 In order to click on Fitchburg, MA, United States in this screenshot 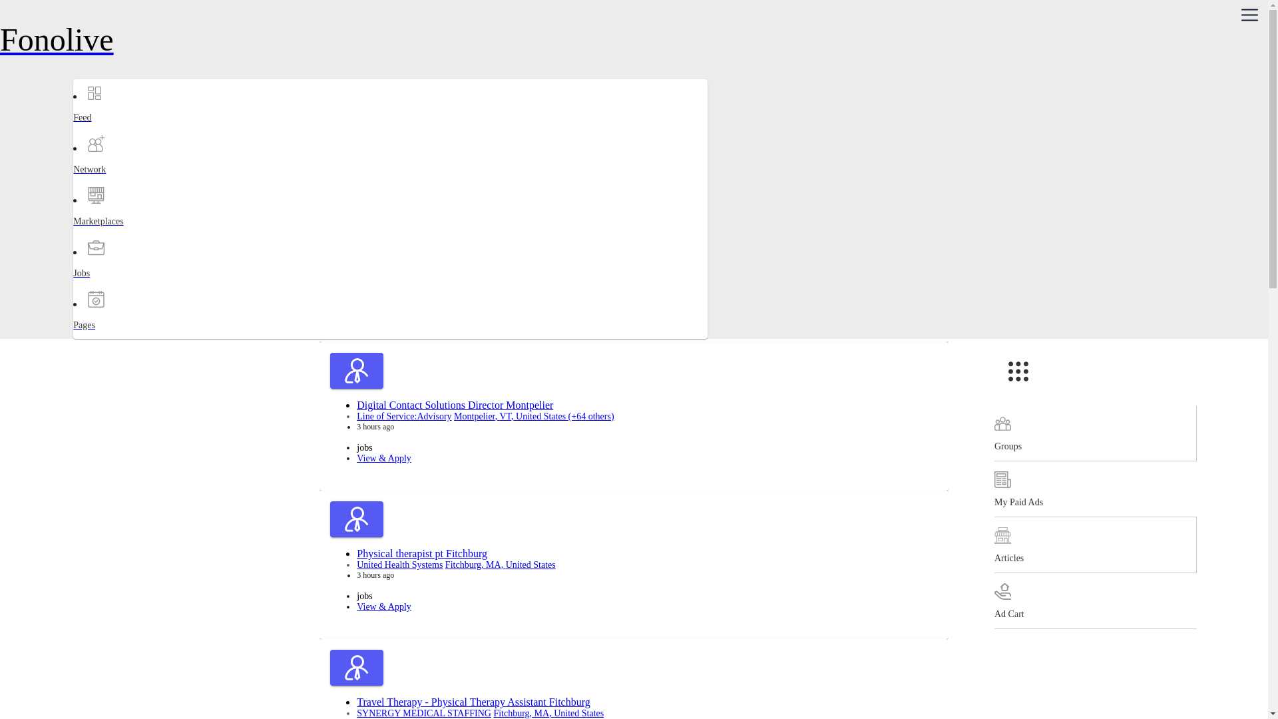, I will do `click(501, 565)`.